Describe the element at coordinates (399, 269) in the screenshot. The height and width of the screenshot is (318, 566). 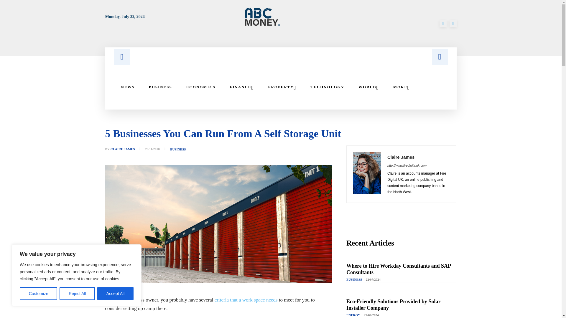
I see `Where to Hire Workday Consultants and SAP Consultants` at that location.